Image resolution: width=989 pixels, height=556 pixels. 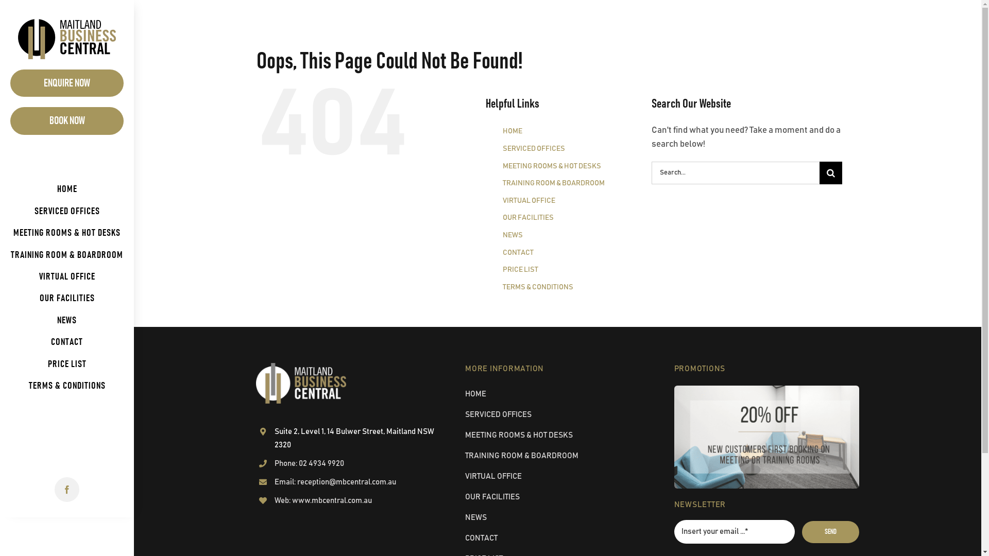 I want to click on TRAINING ROOM & BOARDROOM, so click(x=557, y=457).